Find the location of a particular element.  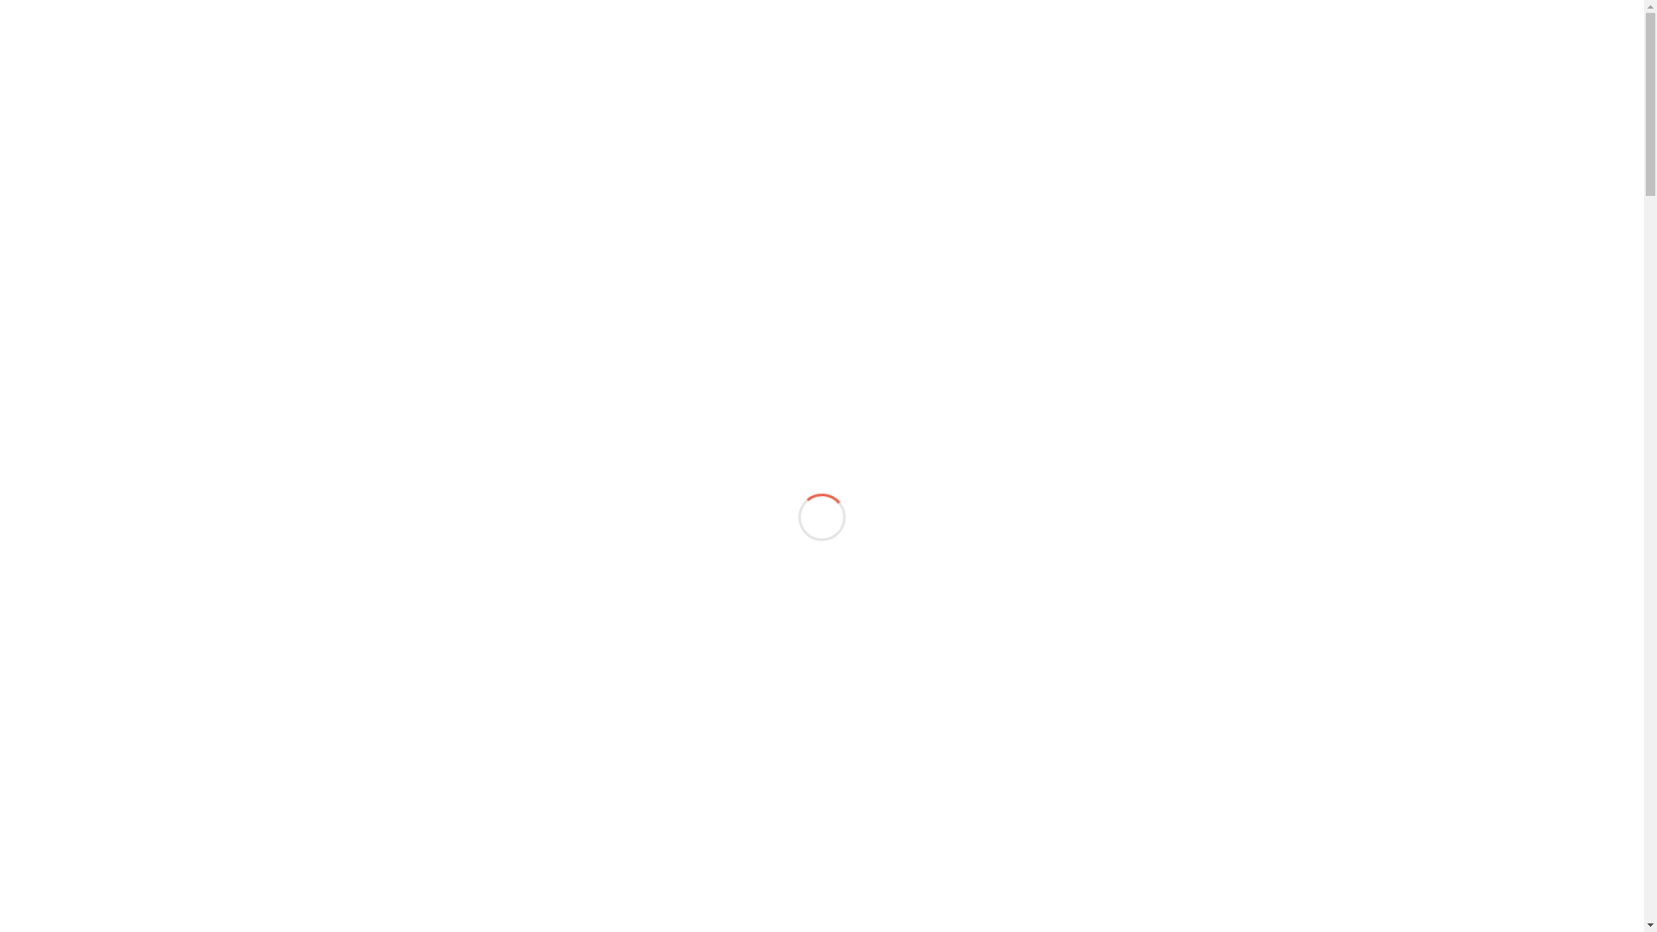

Upload Script is located at coordinates (986, 504).